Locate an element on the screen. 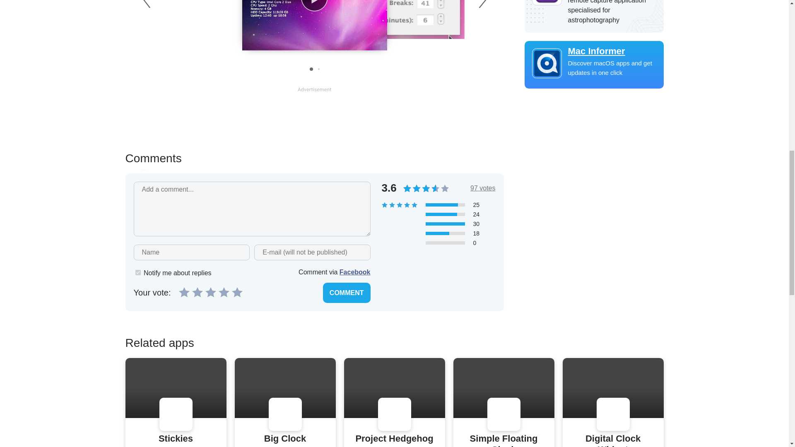 This screenshot has height=447, width=795. Download Big Clock is located at coordinates (285, 439).